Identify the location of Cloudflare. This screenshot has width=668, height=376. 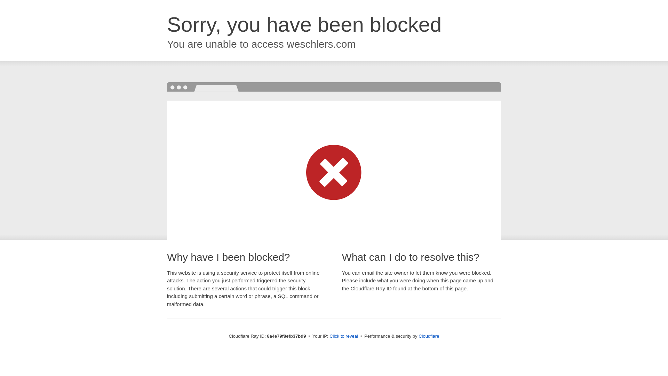
(429, 336).